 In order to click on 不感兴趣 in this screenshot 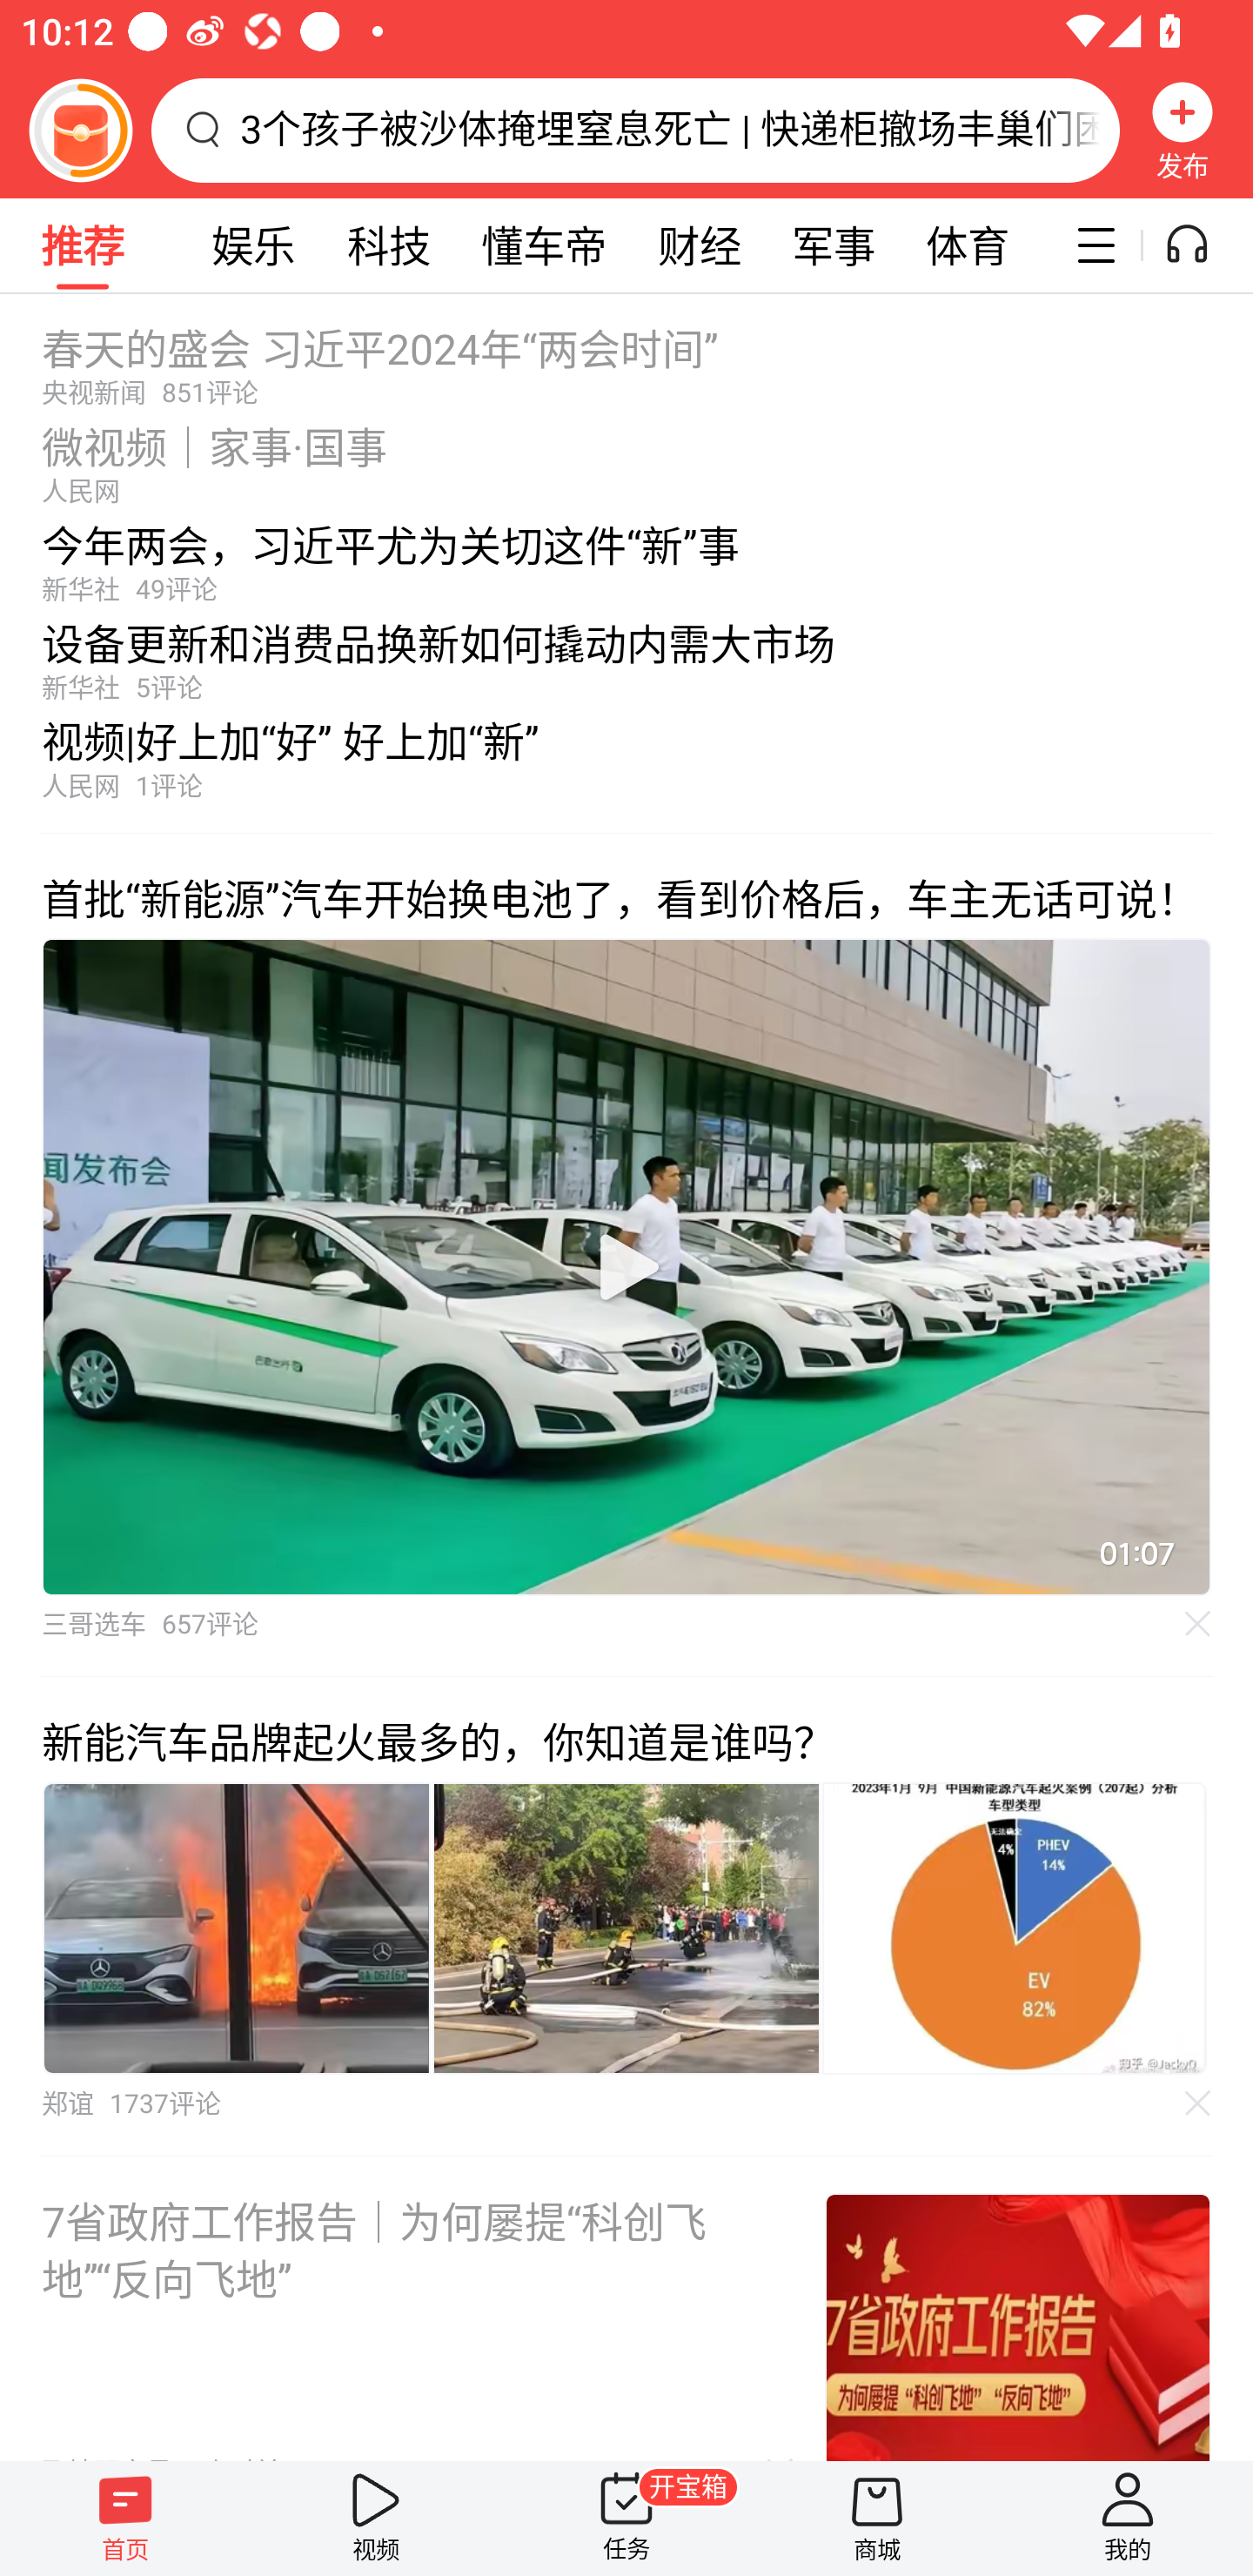, I will do `click(1198, 2103)`.